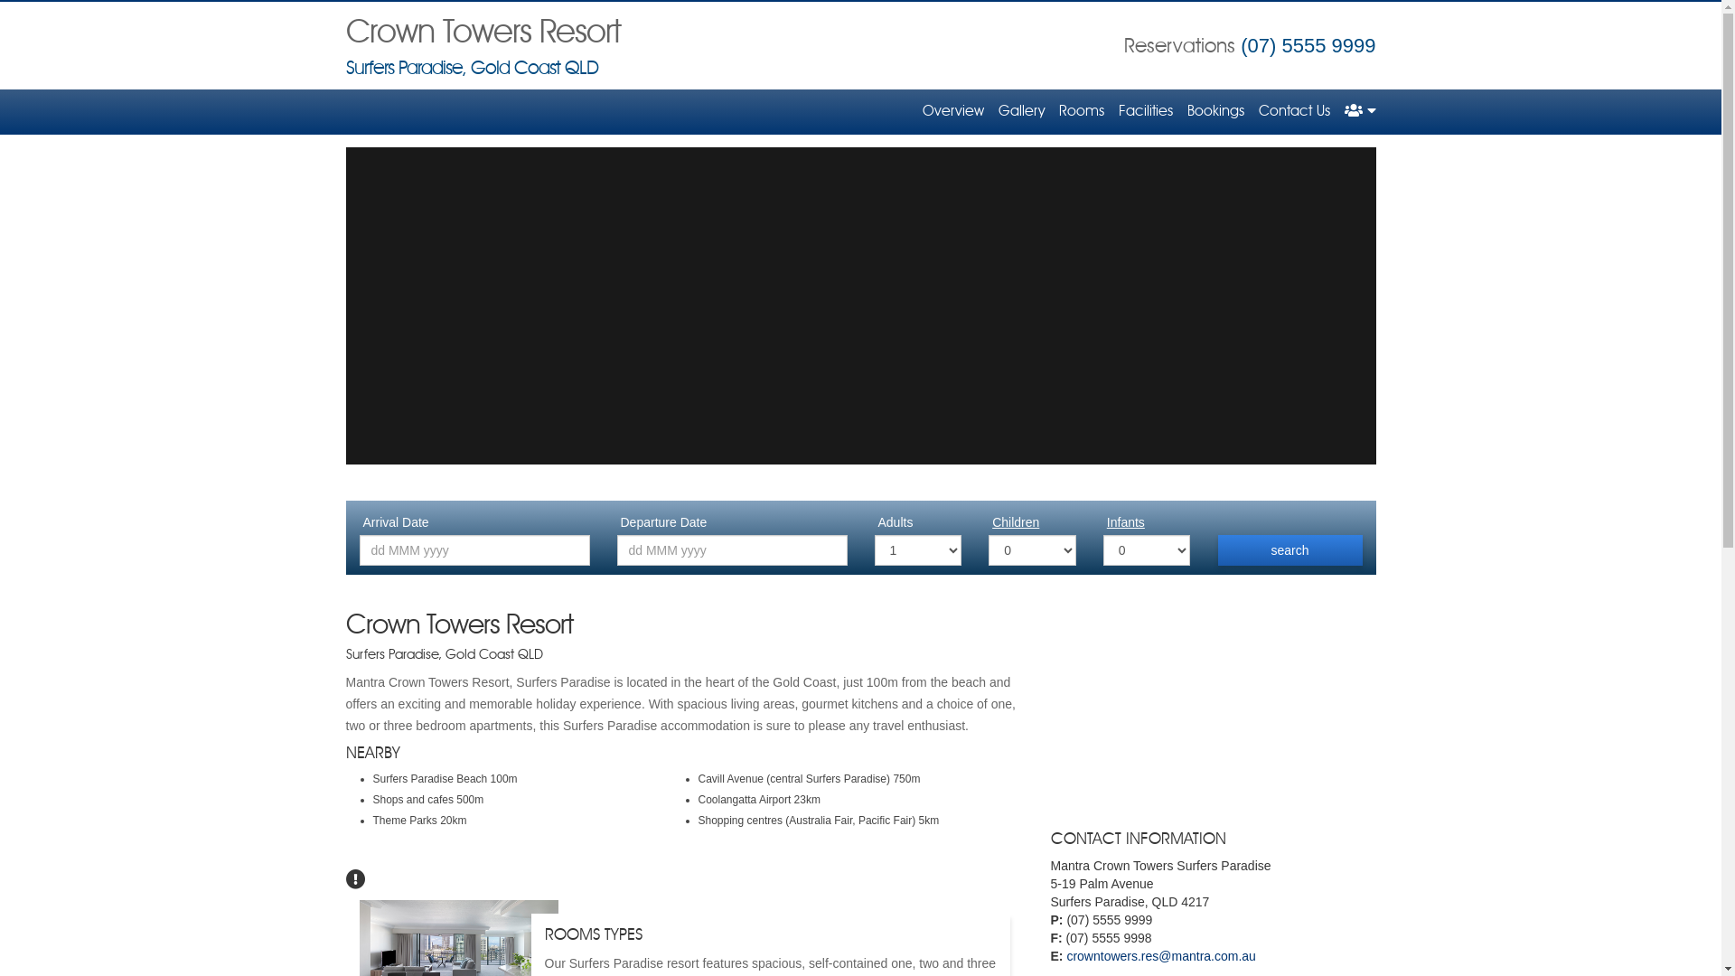 The height and width of the screenshot is (976, 1735). What do you see at coordinates (1216, 112) in the screenshot?
I see `Bookings` at bounding box center [1216, 112].